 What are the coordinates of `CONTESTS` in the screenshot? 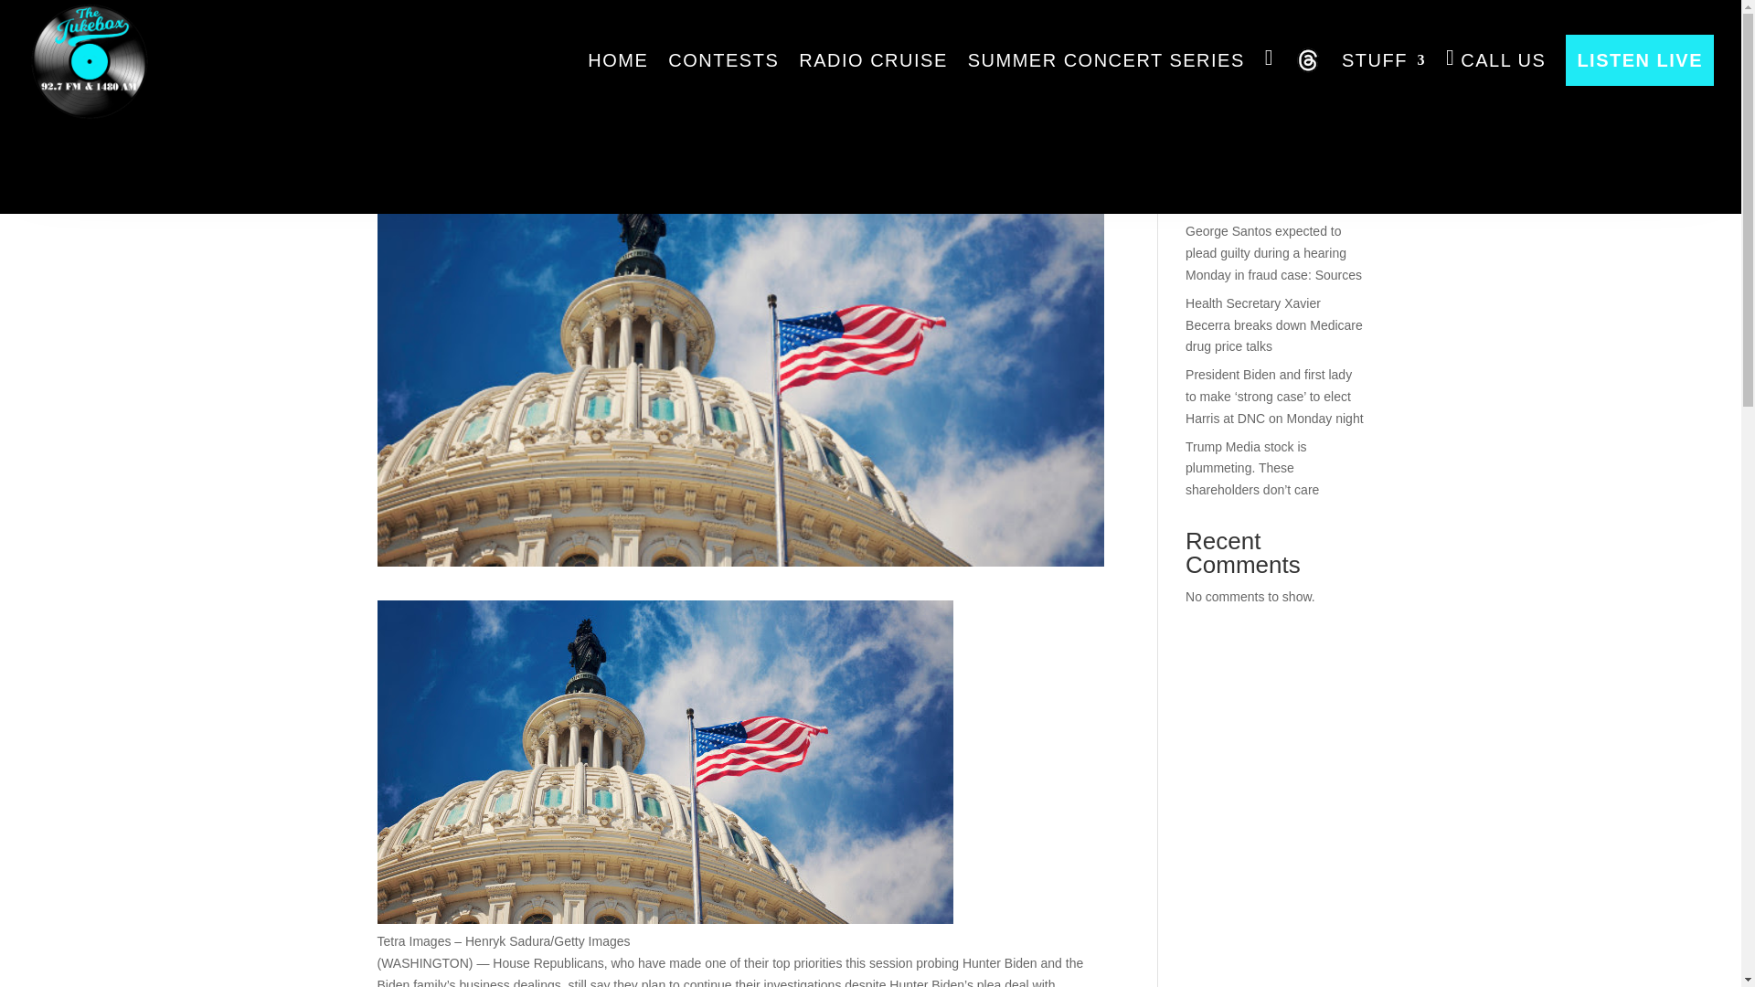 It's located at (724, 60).